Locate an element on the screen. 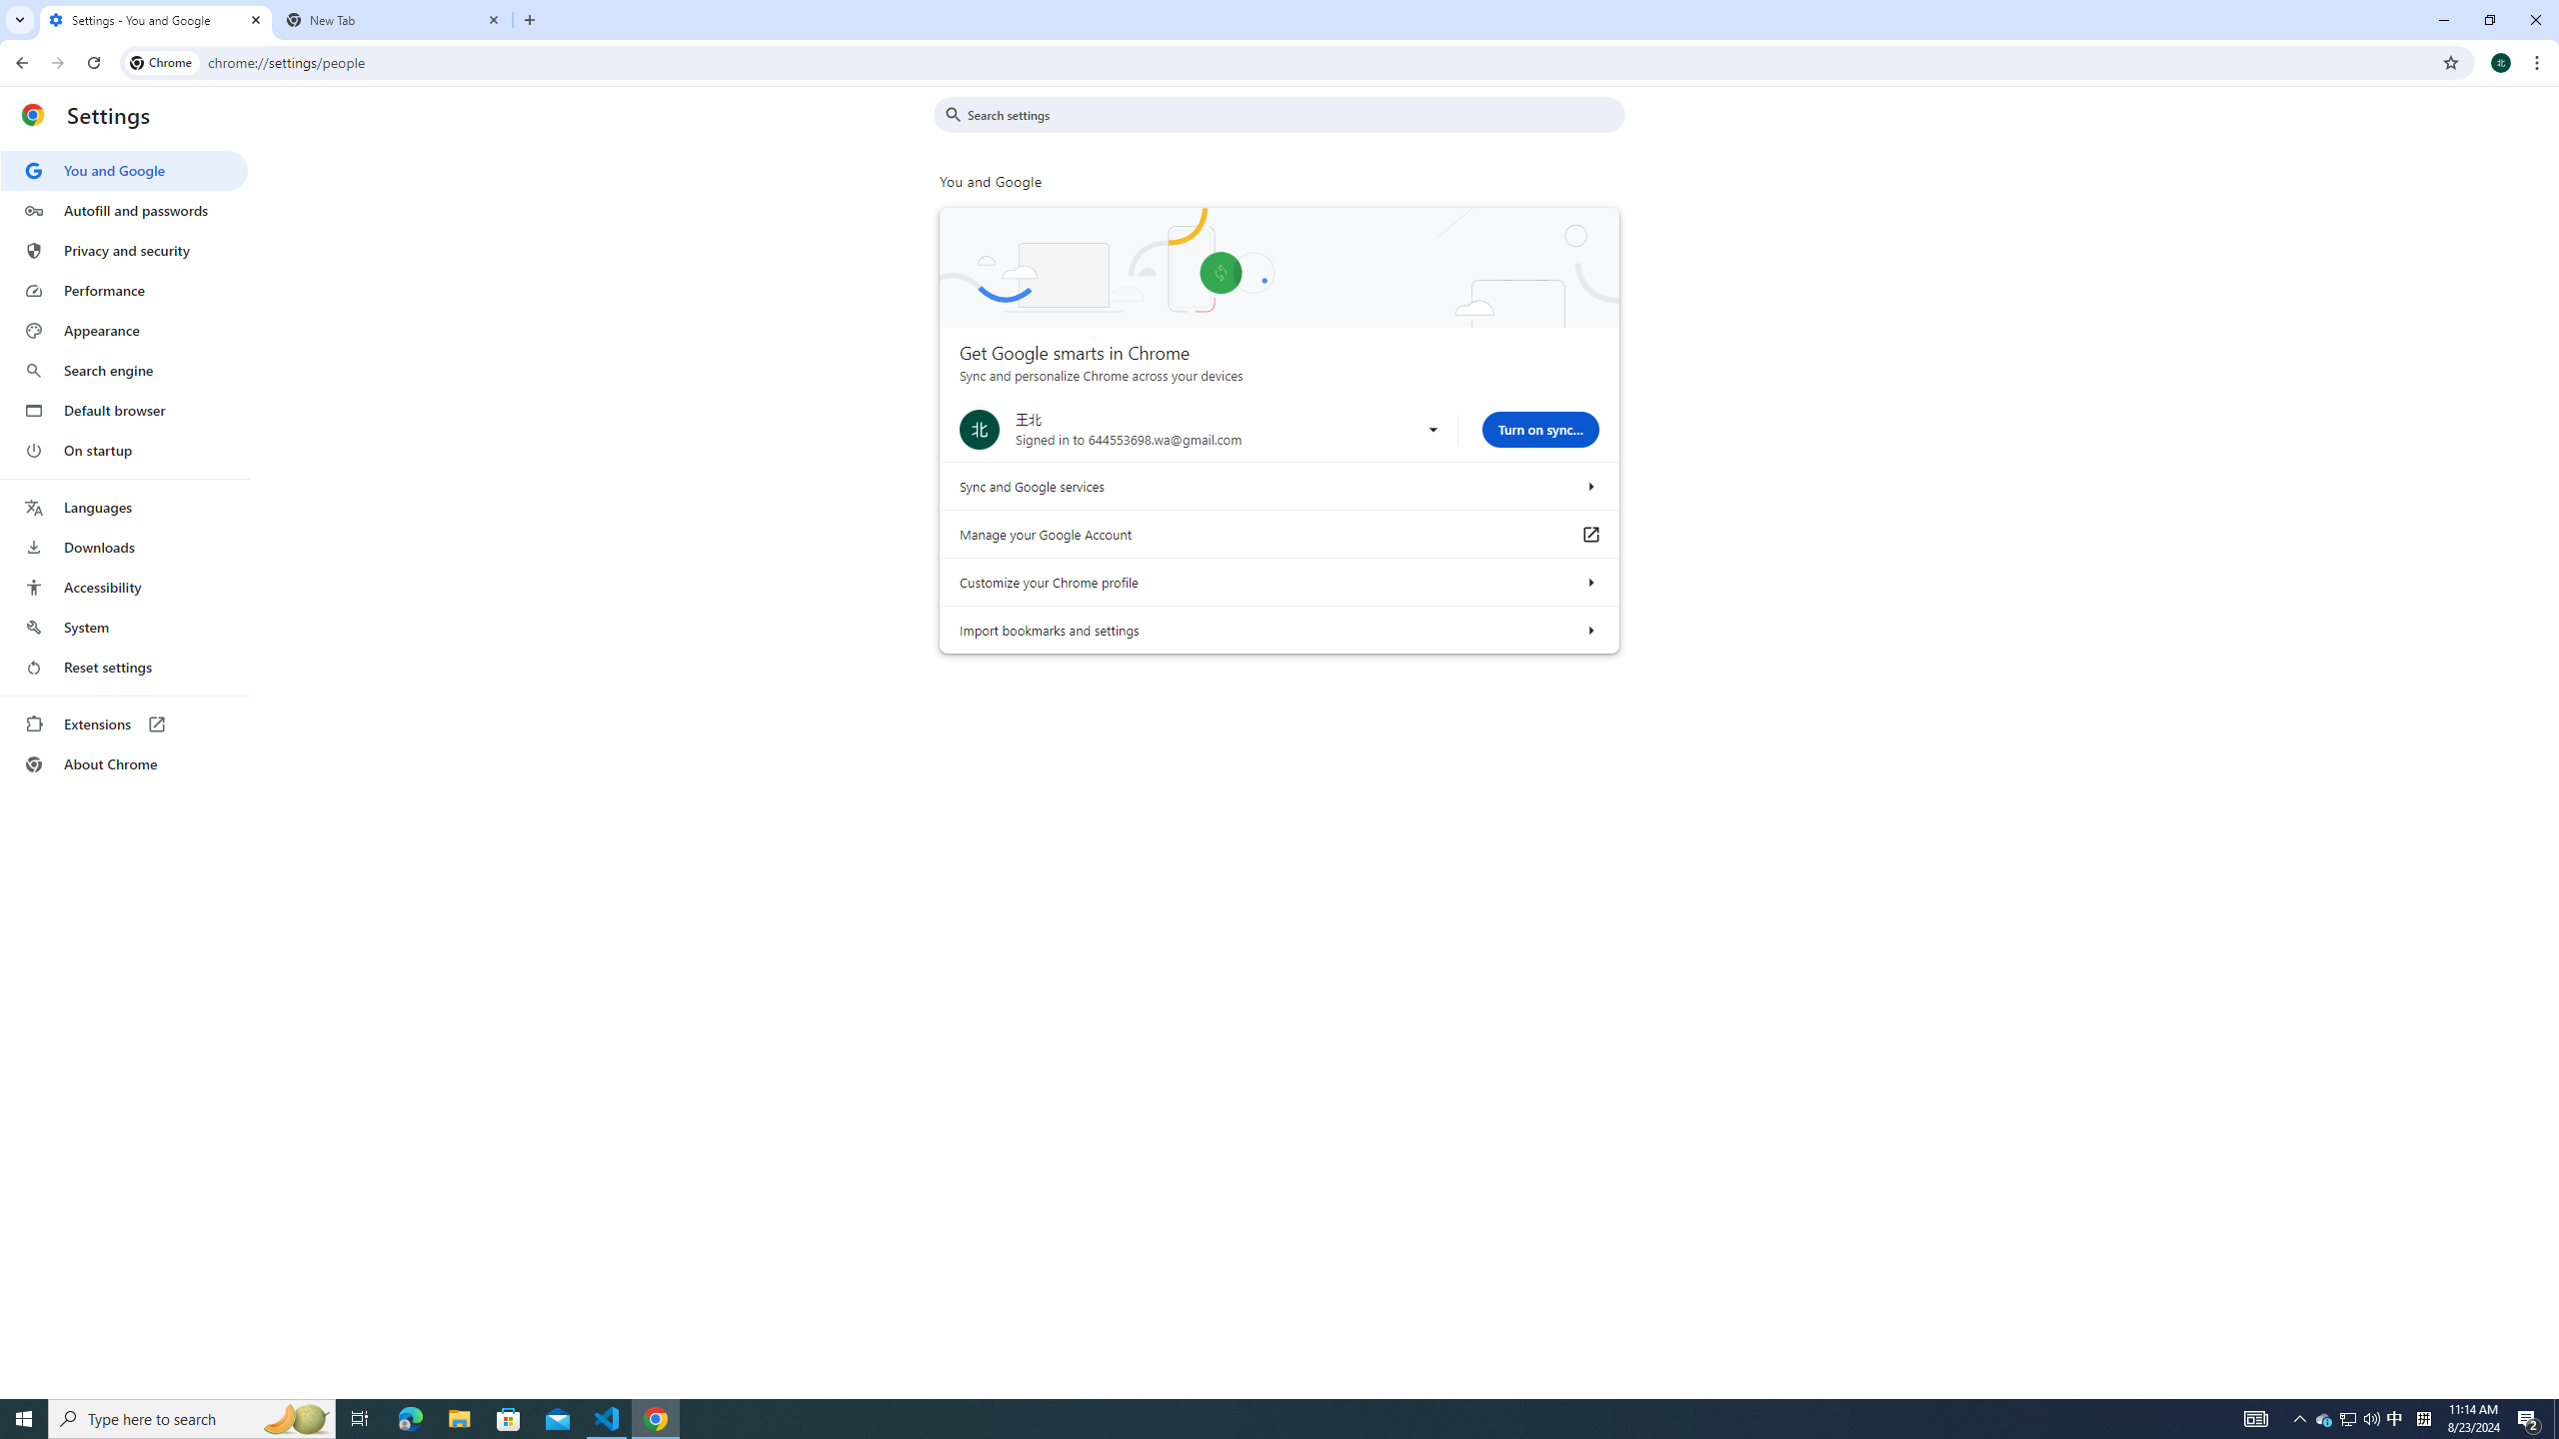 This screenshot has width=2559, height=1439. AutomationID: menu is located at coordinates (125, 468).